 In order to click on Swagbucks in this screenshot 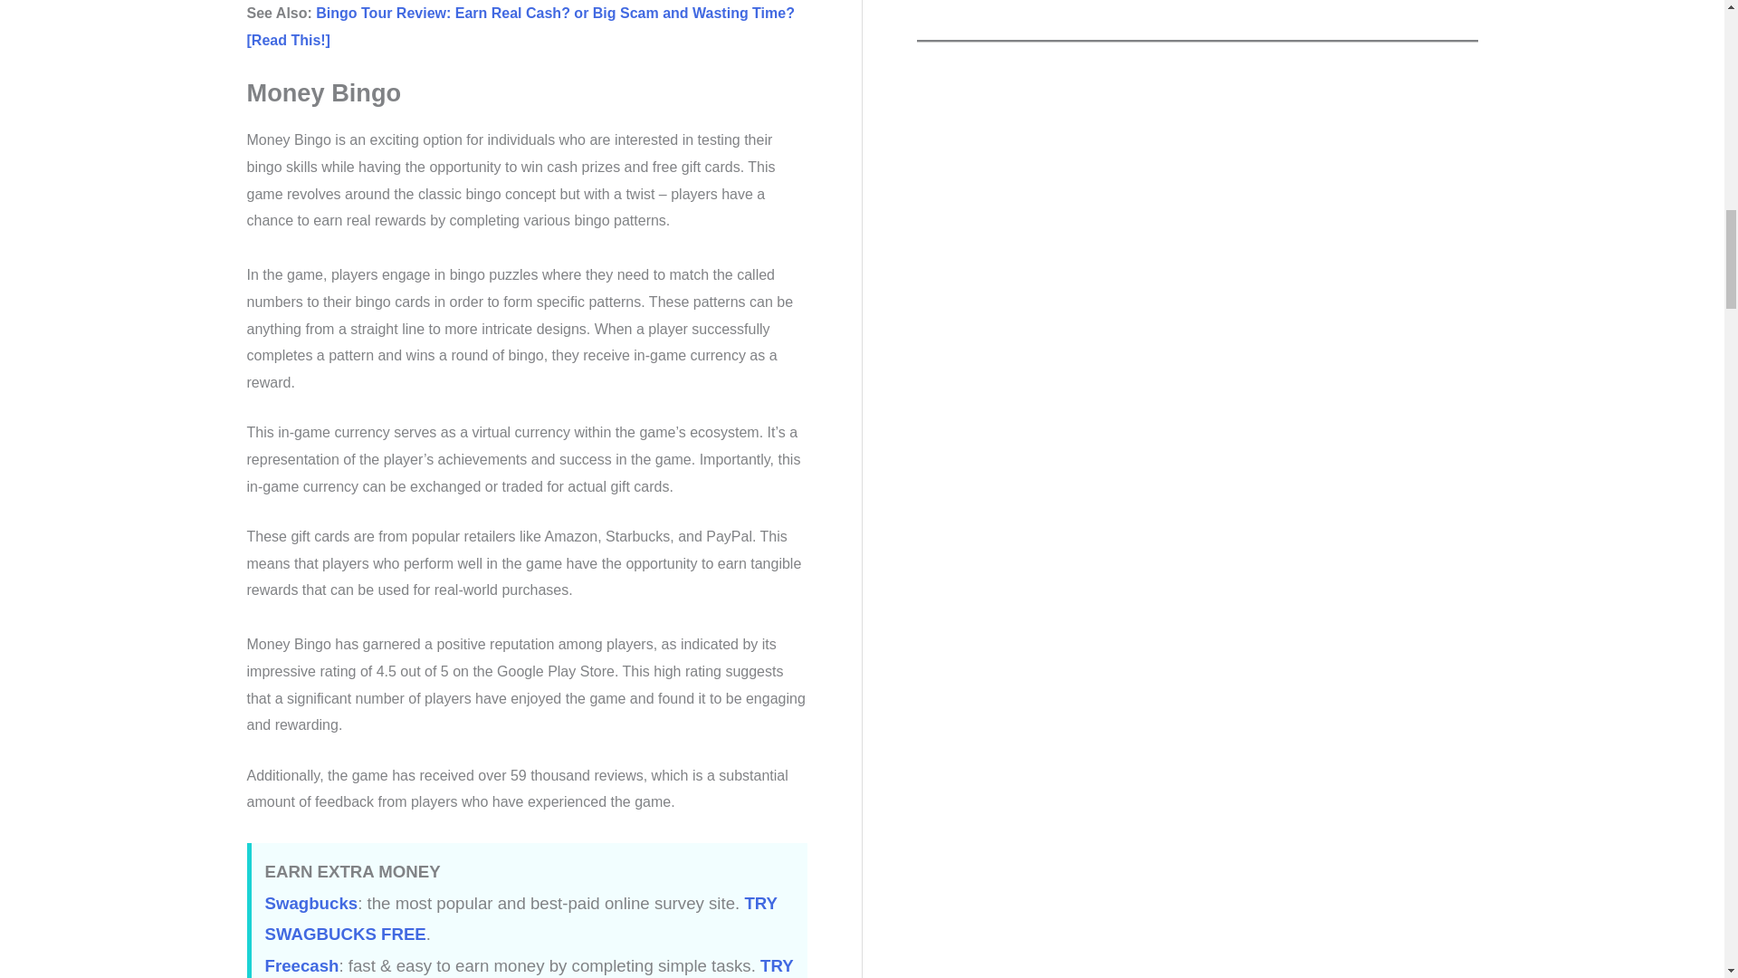, I will do `click(310, 903)`.